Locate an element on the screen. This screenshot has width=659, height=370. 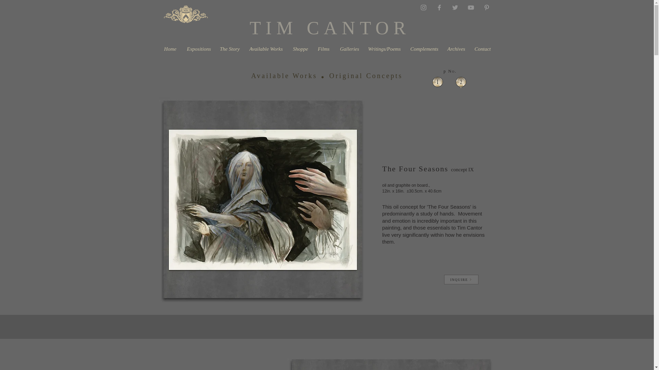
Complements is located at coordinates (424, 49).